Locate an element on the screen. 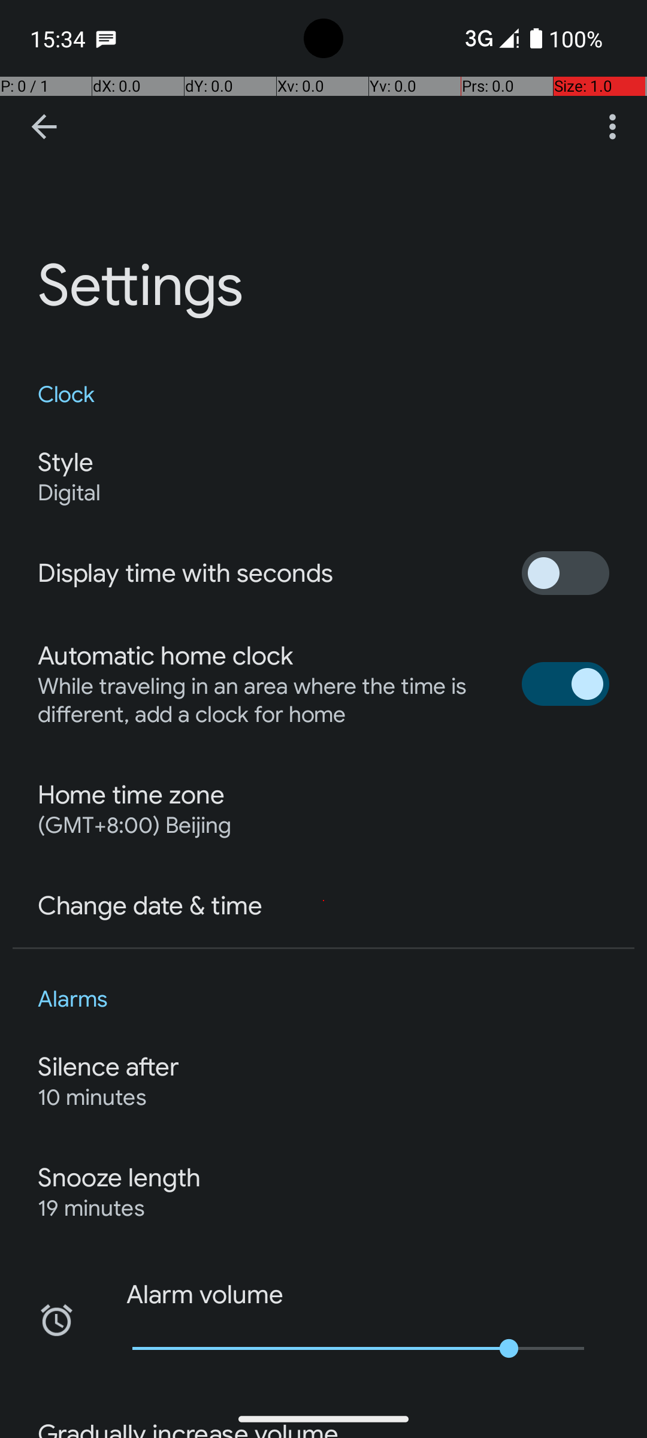 The height and width of the screenshot is (1438, 647). Automatic home clock is located at coordinates (165, 656).